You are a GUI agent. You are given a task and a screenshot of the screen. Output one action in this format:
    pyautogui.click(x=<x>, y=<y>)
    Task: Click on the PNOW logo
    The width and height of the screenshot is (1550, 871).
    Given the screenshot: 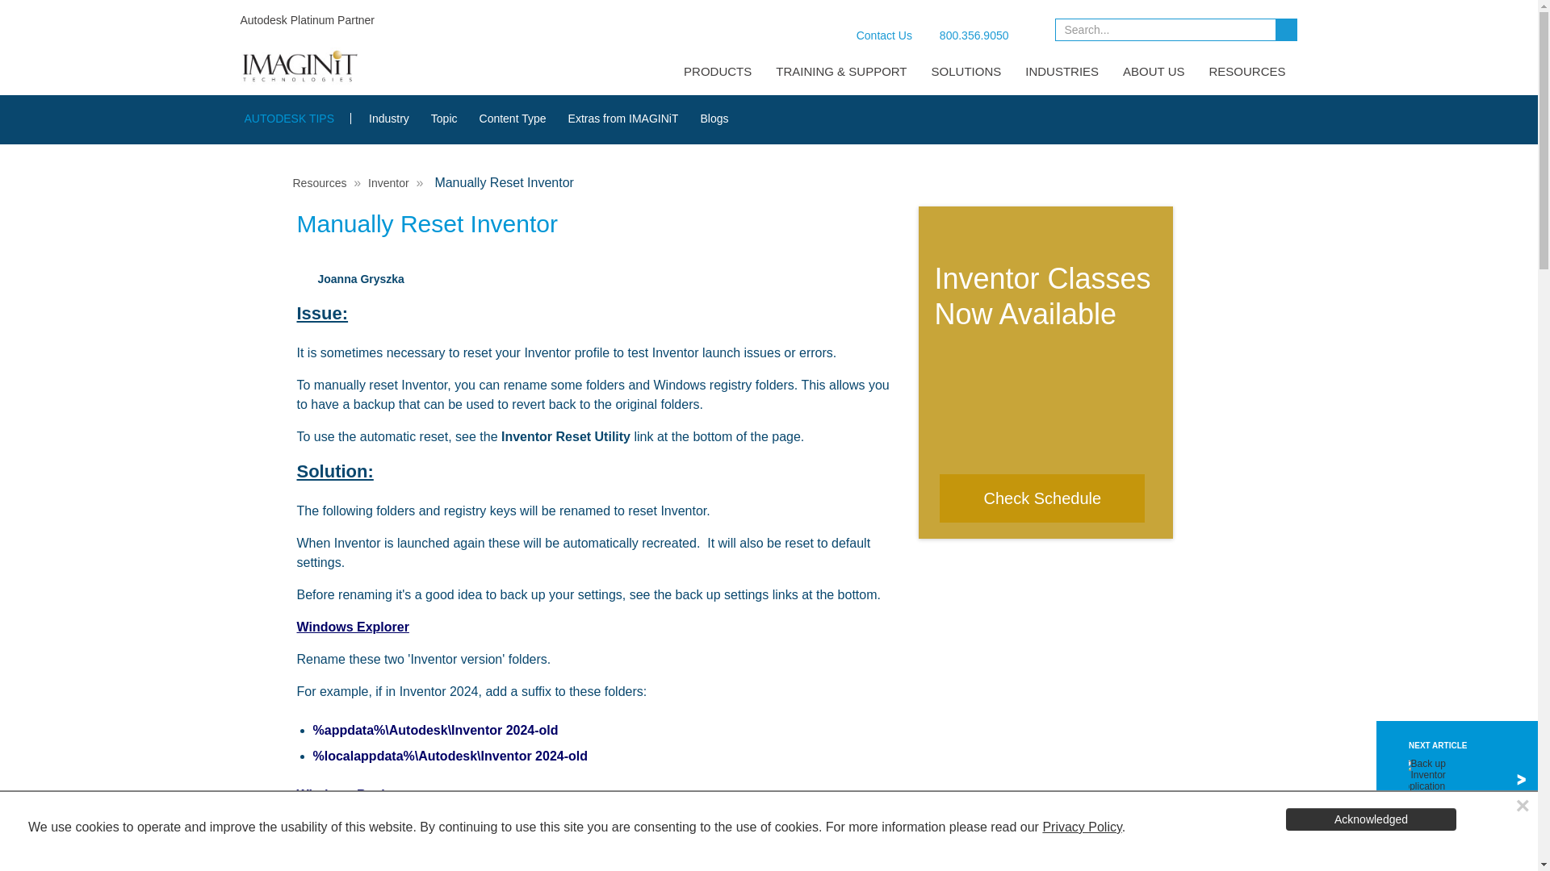 What is the action you would take?
    pyautogui.click(x=1030, y=27)
    